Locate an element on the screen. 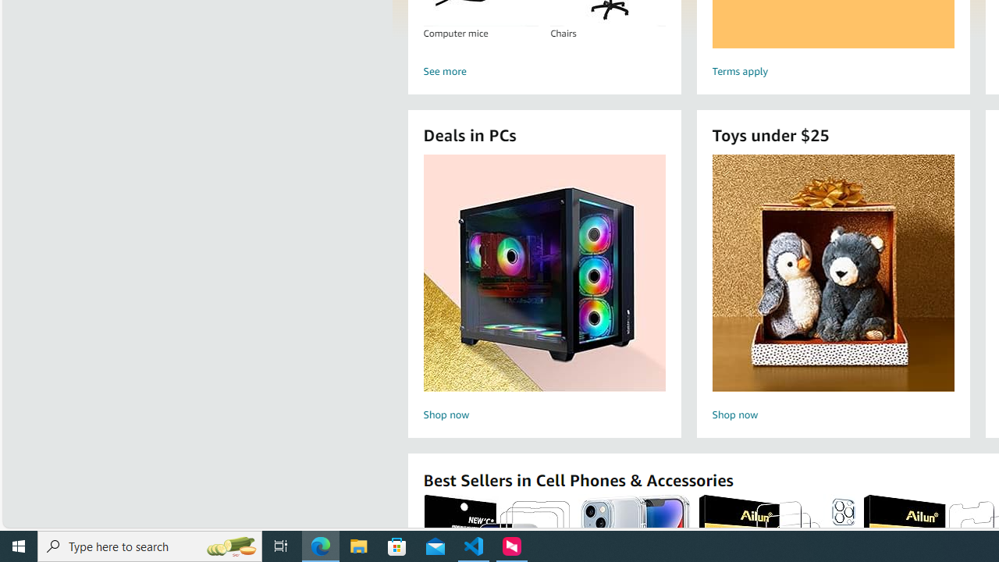 The image size is (999, 562). Toys under $25 is located at coordinates (833, 273).